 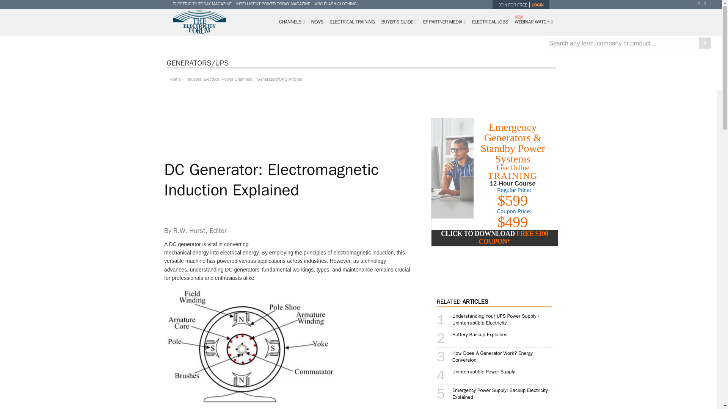 What do you see at coordinates (538, 5) in the screenshot?
I see `LOGIN` at bounding box center [538, 5].